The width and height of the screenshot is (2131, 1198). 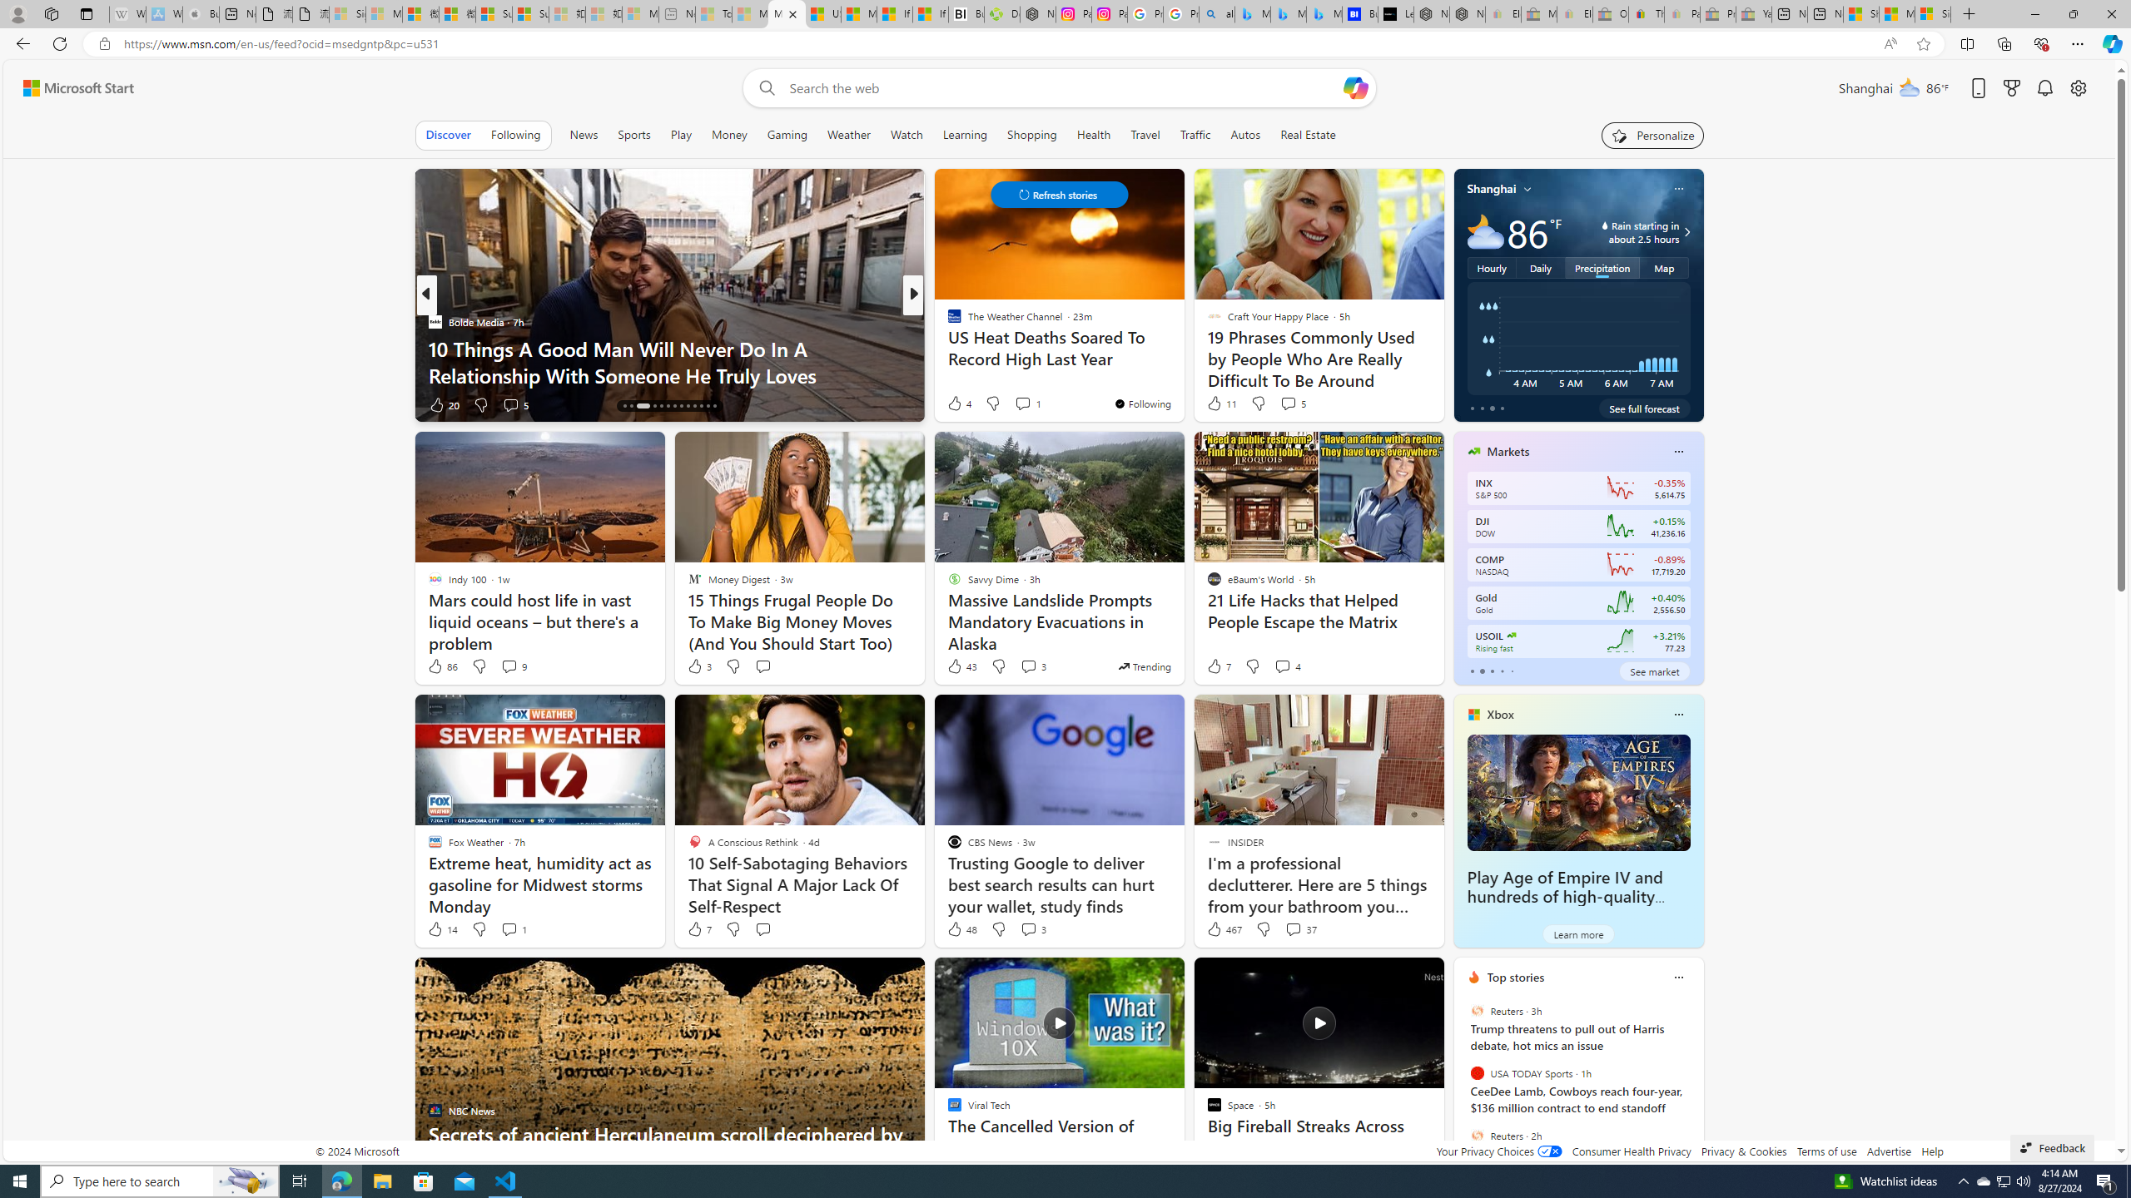 What do you see at coordinates (1309, 135) in the screenshot?
I see `Real Estate` at bounding box center [1309, 135].